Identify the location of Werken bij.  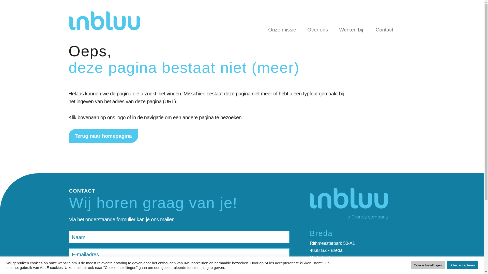
(351, 30).